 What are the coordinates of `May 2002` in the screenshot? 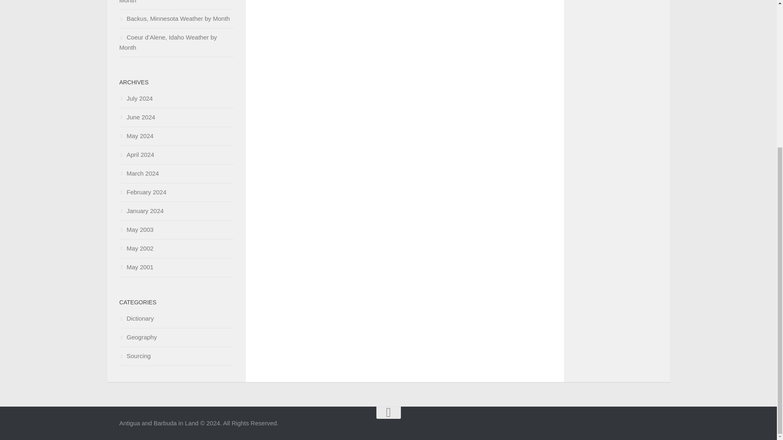 It's located at (136, 248).